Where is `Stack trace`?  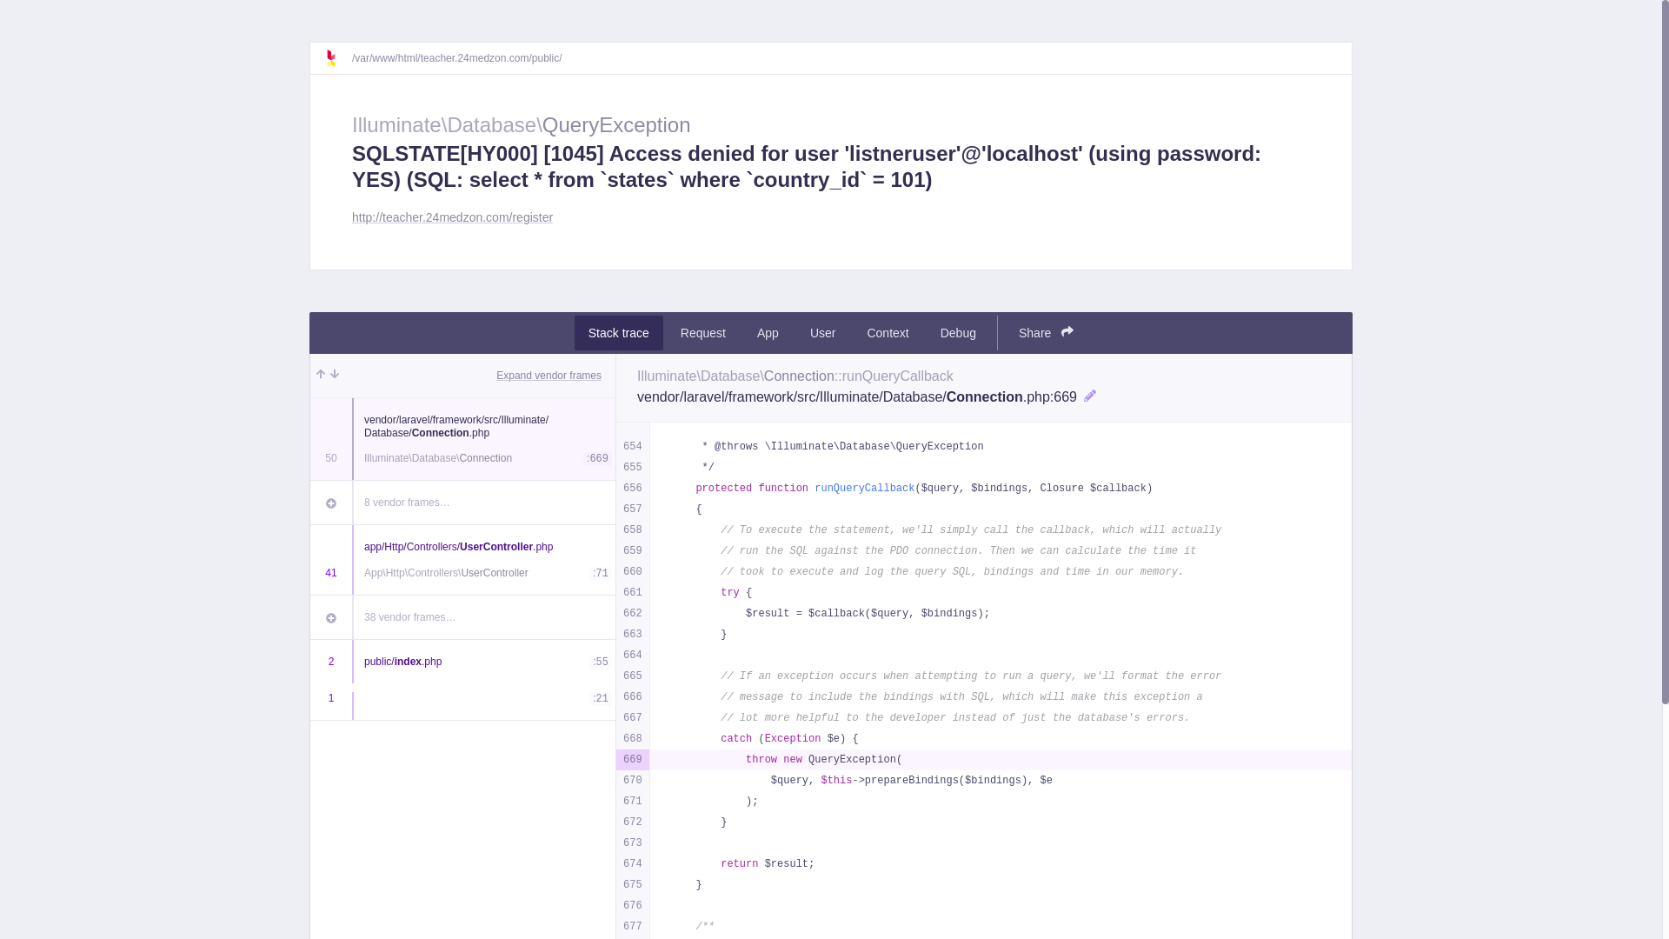
Stack trace is located at coordinates (619, 333).